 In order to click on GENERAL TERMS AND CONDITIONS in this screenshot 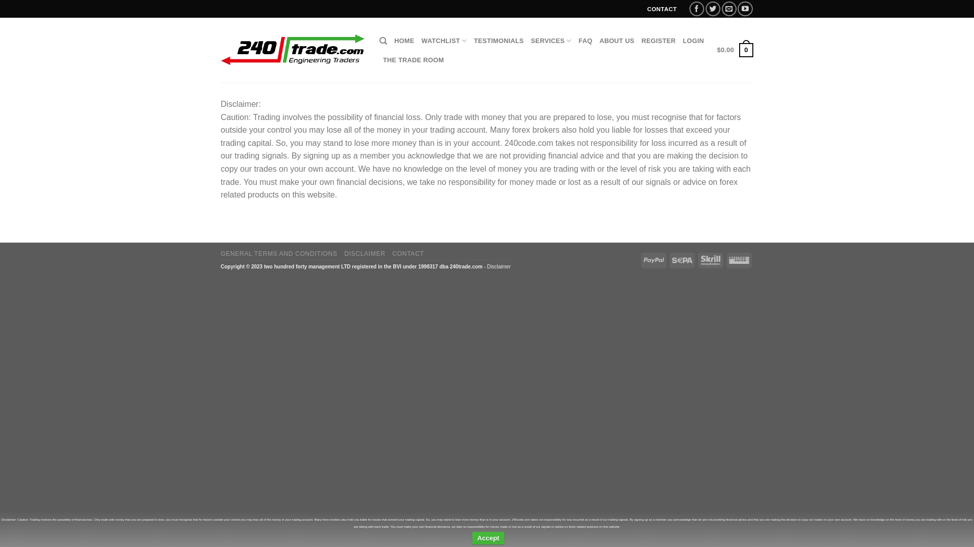, I will do `click(279, 254)`.